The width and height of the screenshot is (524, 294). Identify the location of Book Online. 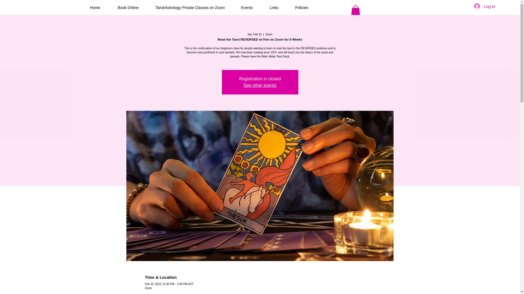
(128, 7).